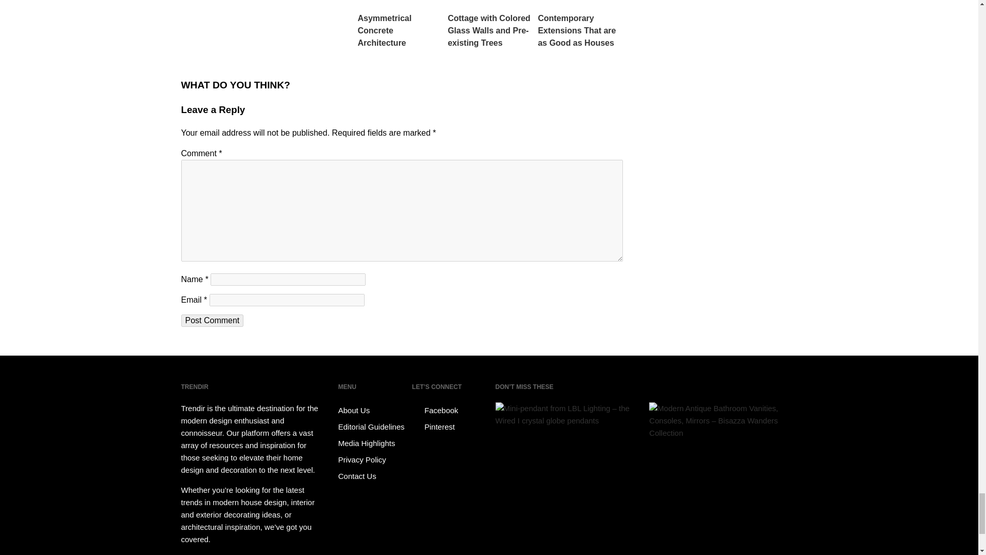  What do you see at coordinates (212, 321) in the screenshot?
I see `Post Comment` at bounding box center [212, 321].